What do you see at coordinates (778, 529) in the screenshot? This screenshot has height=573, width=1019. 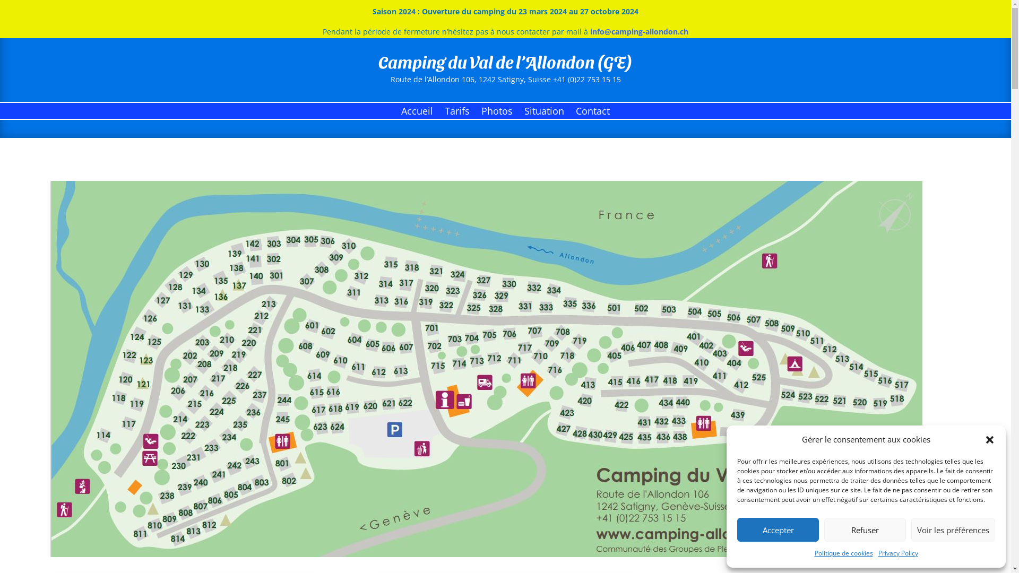 I see `Accepter` at bounding box center [778, 529].